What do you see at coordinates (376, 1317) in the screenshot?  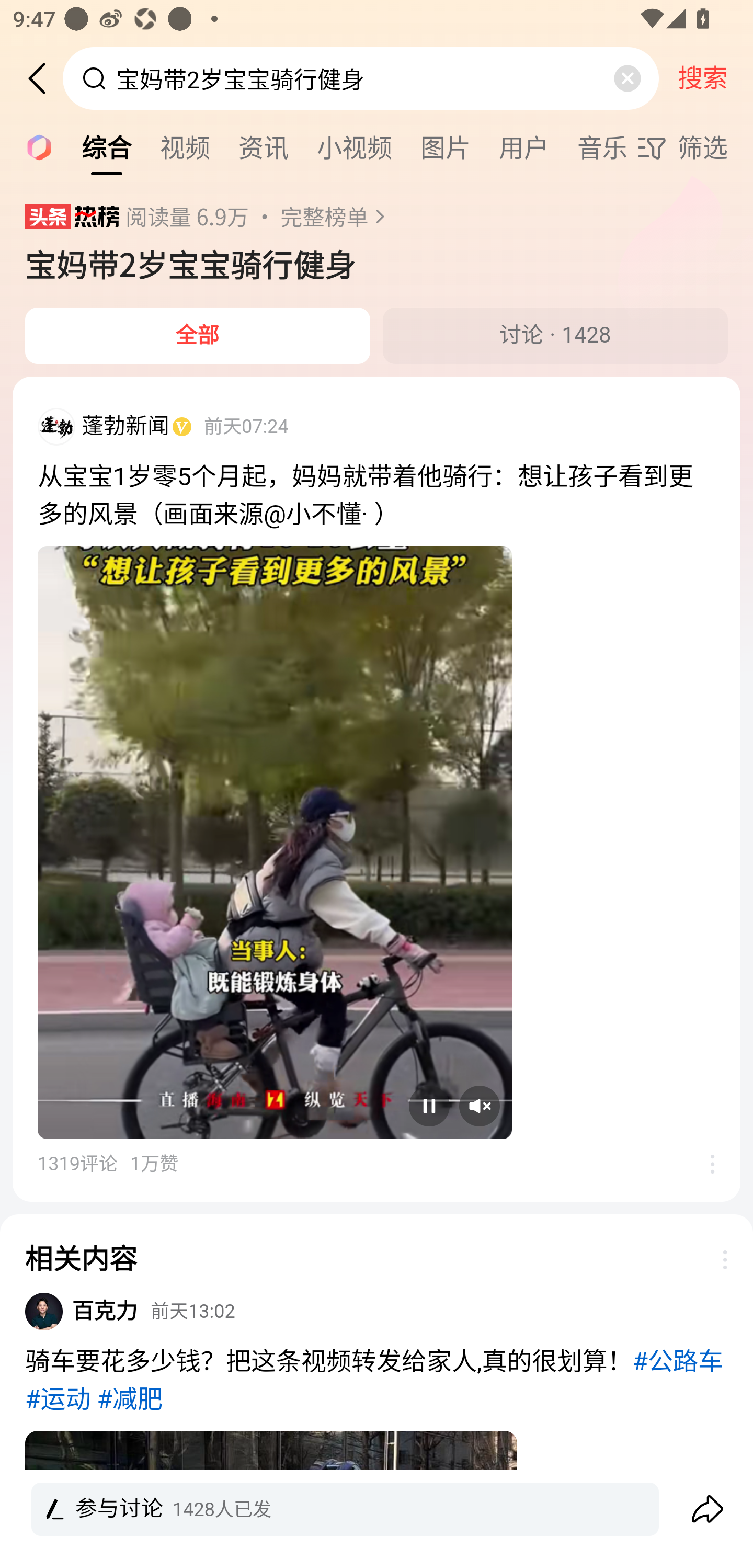 I see `百克力 前天13:02 百克力 前天13:02` at bounding box center [376, 1317].